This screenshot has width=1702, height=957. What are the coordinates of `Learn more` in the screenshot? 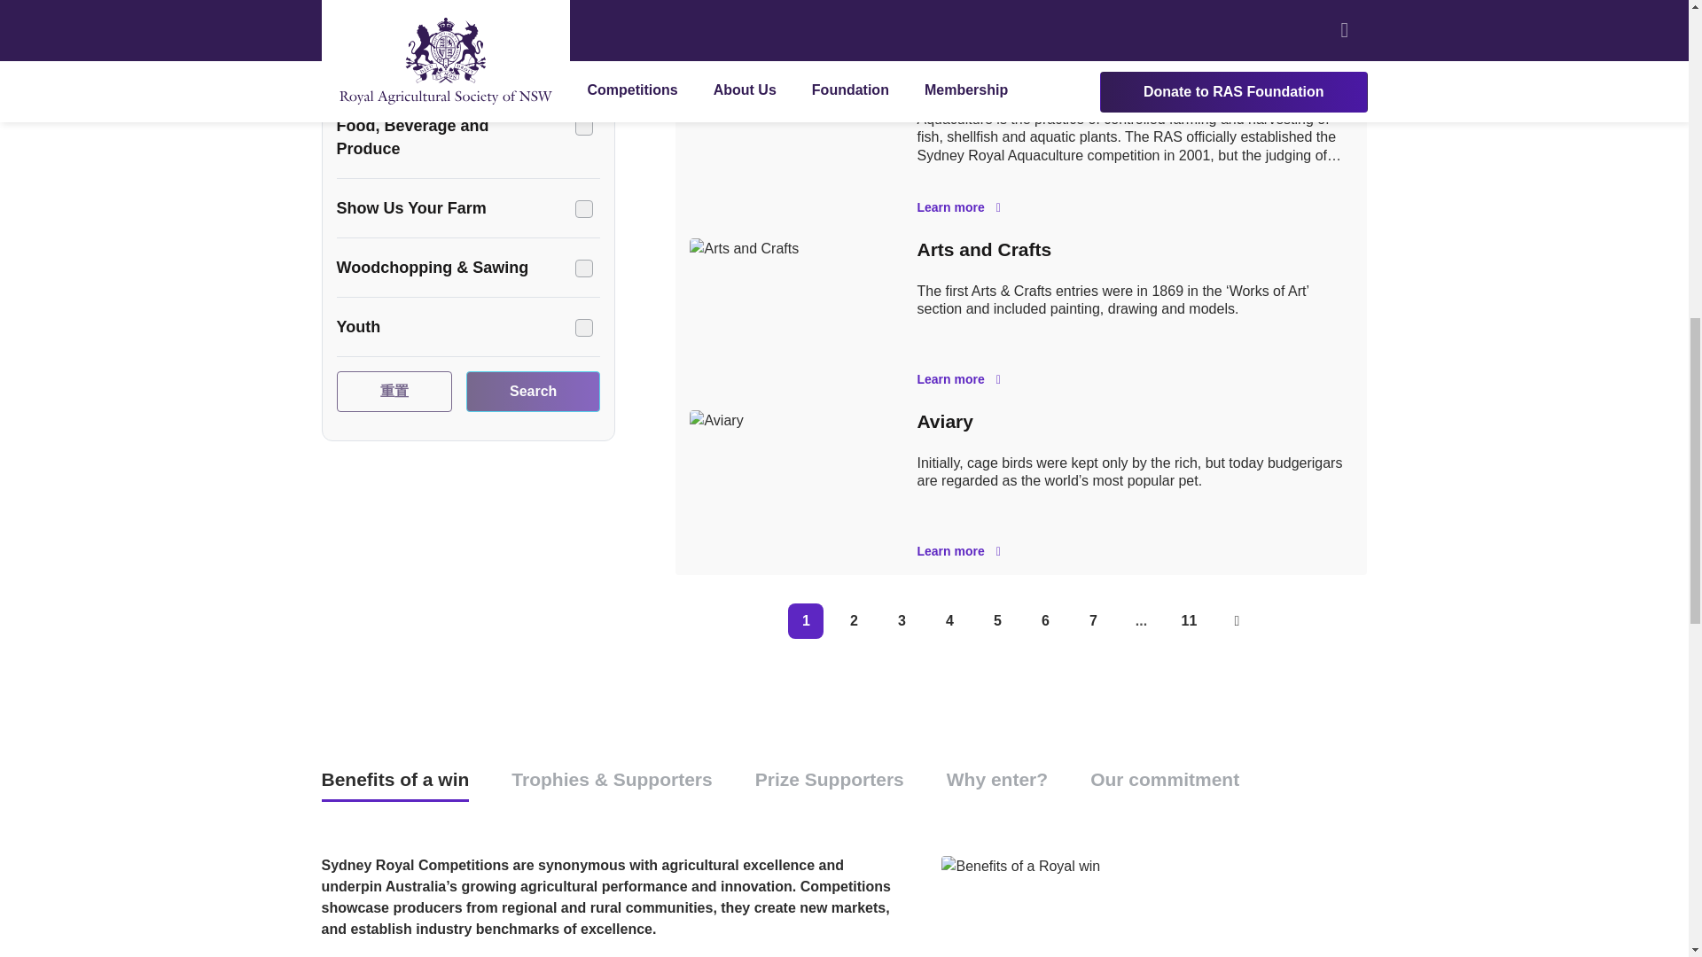 It's located at (1135, 551).